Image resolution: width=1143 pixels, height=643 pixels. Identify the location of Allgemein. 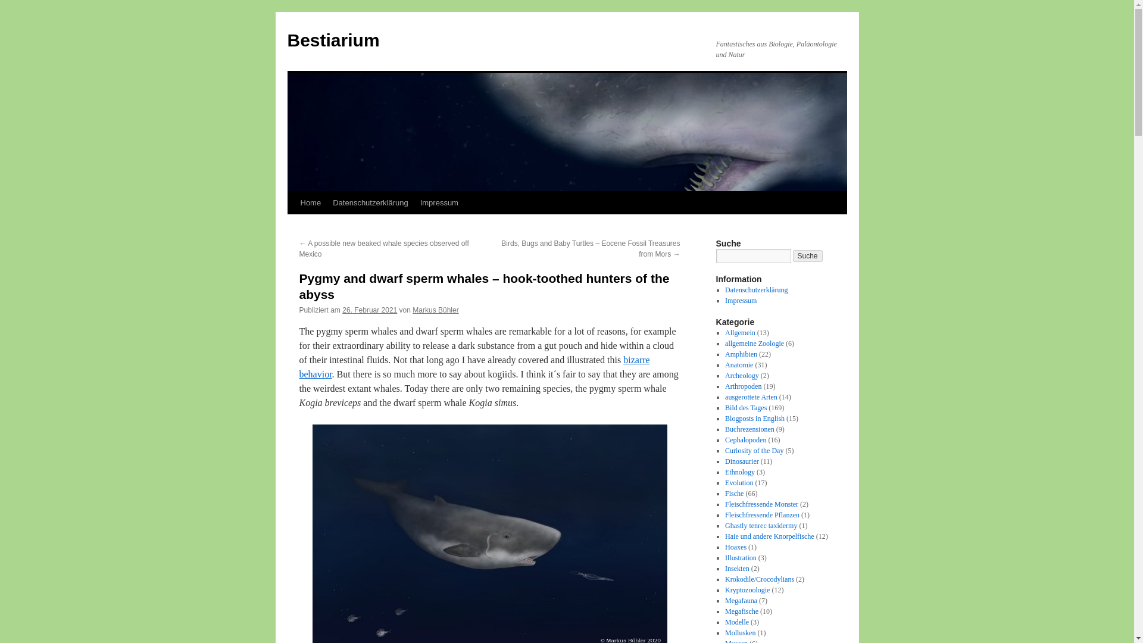
(740, 332).